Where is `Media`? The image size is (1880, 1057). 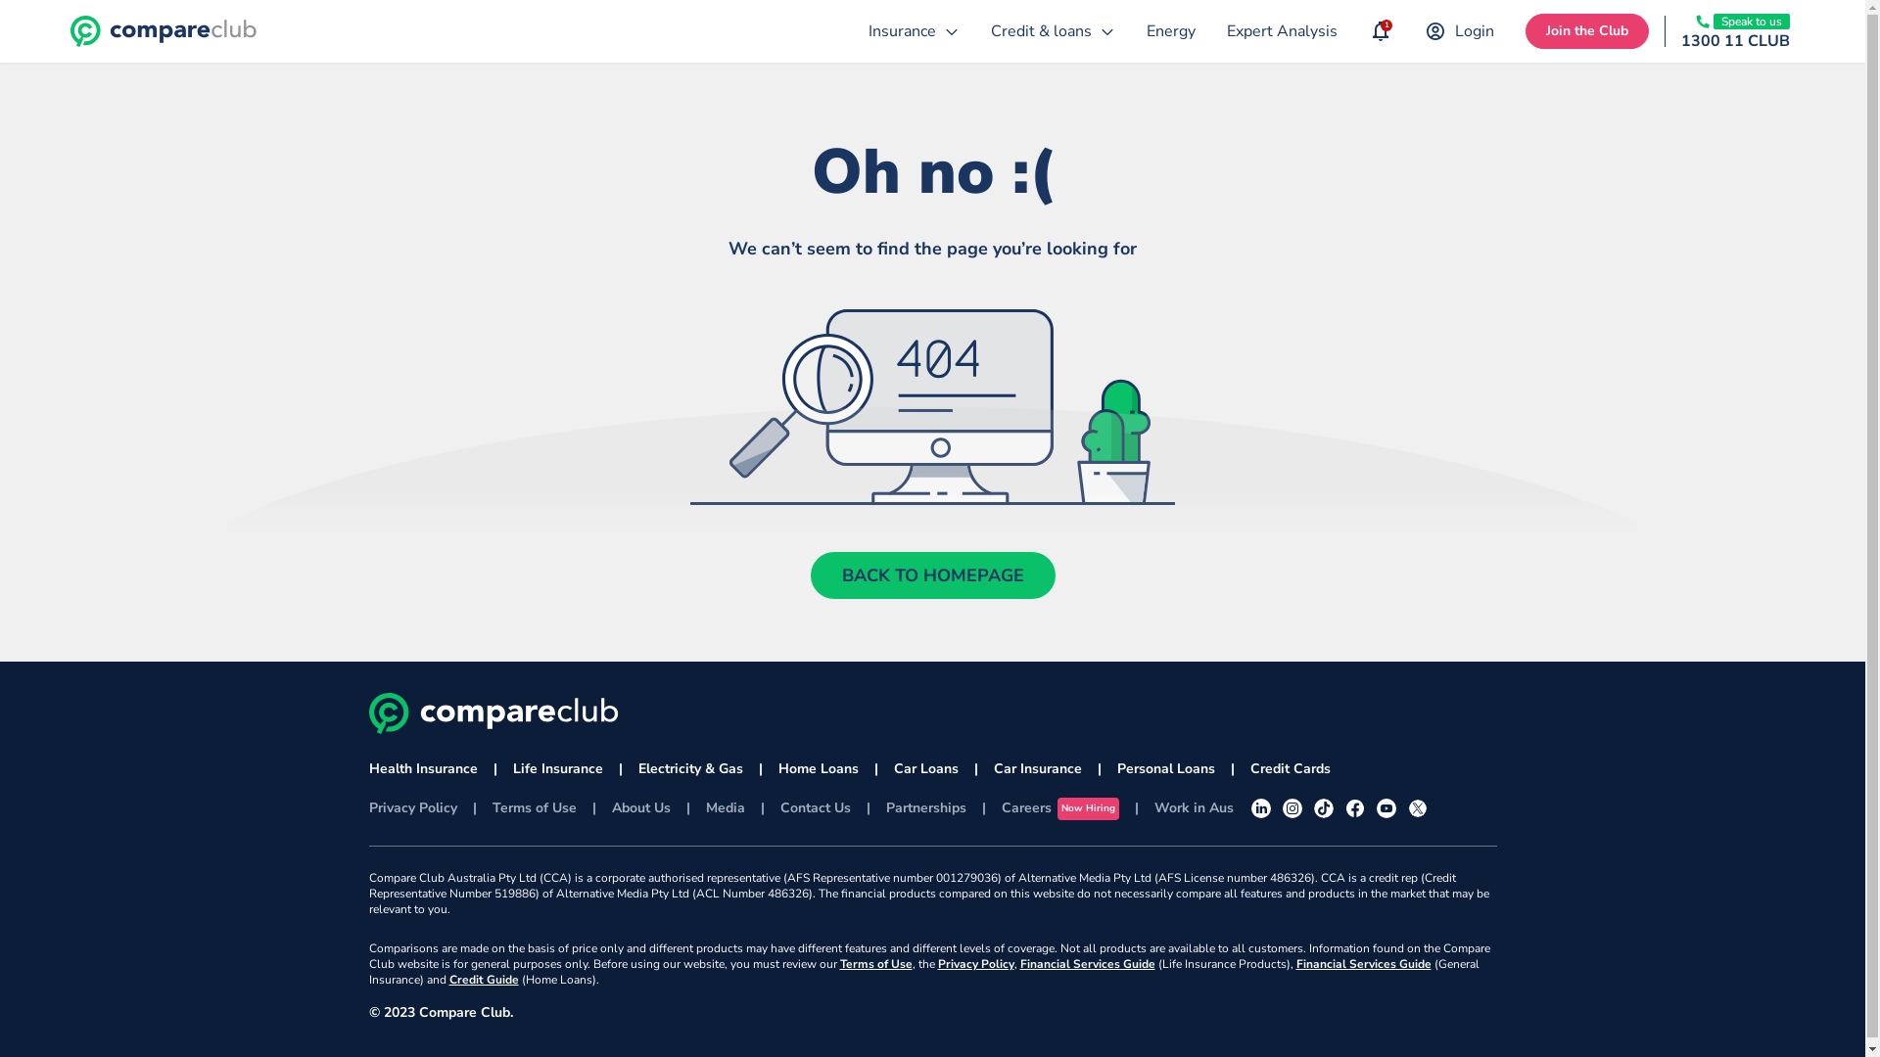 Media is located at coordinates (725, 808).